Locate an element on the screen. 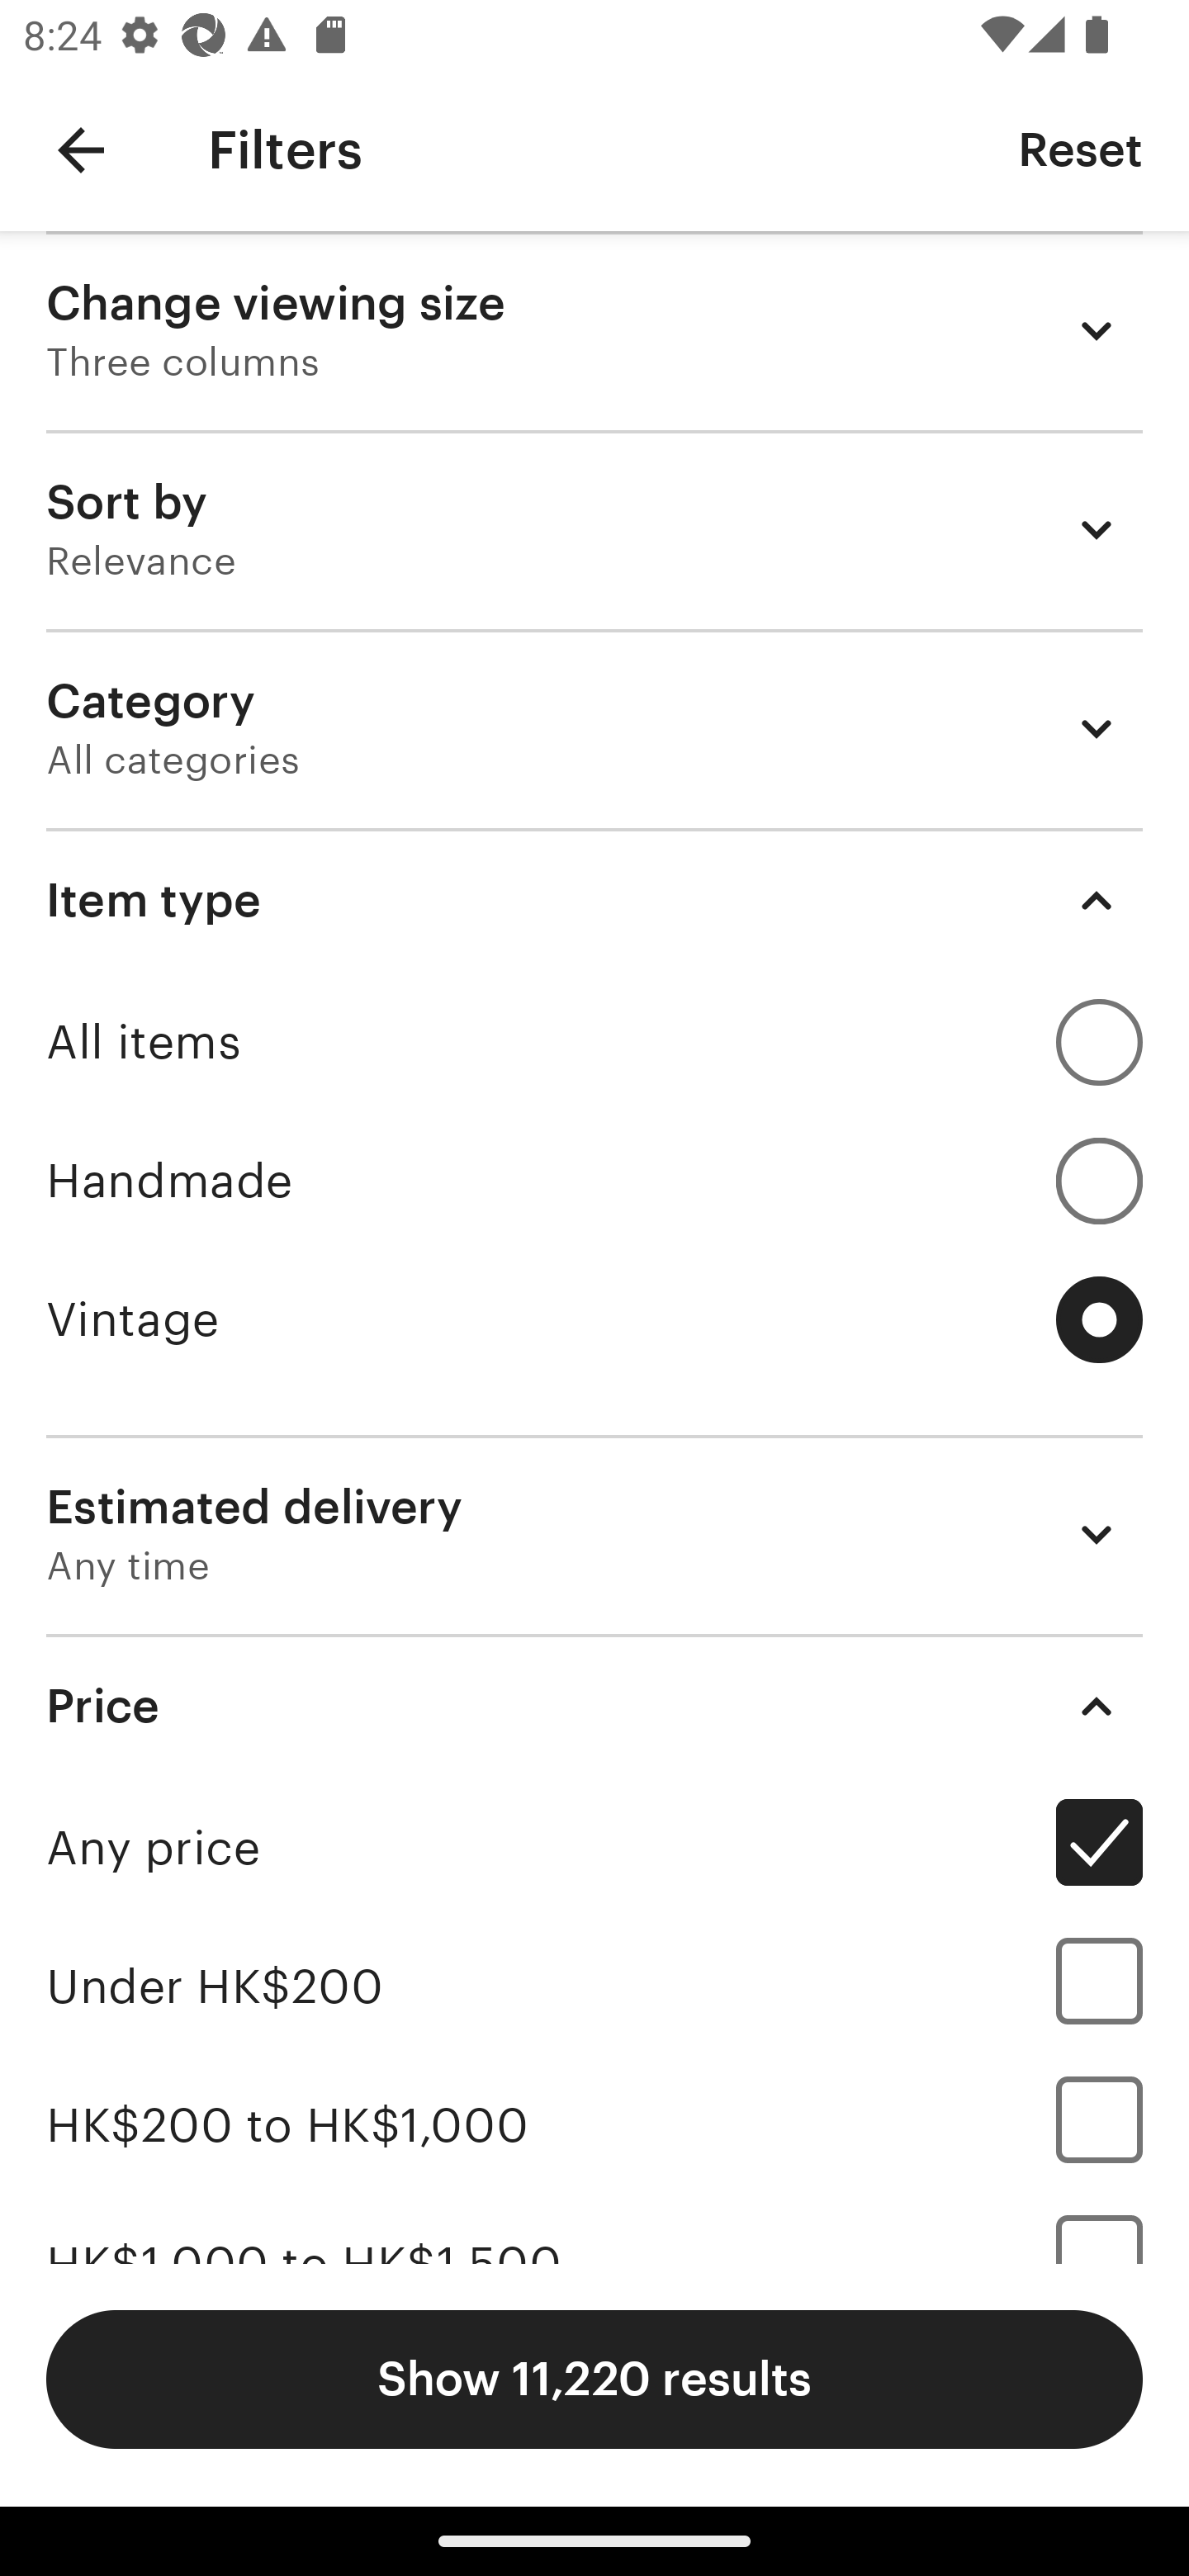 The height and width of the screenshot is (2576, 1189). Vintage is located at coordinates (594, 1319).